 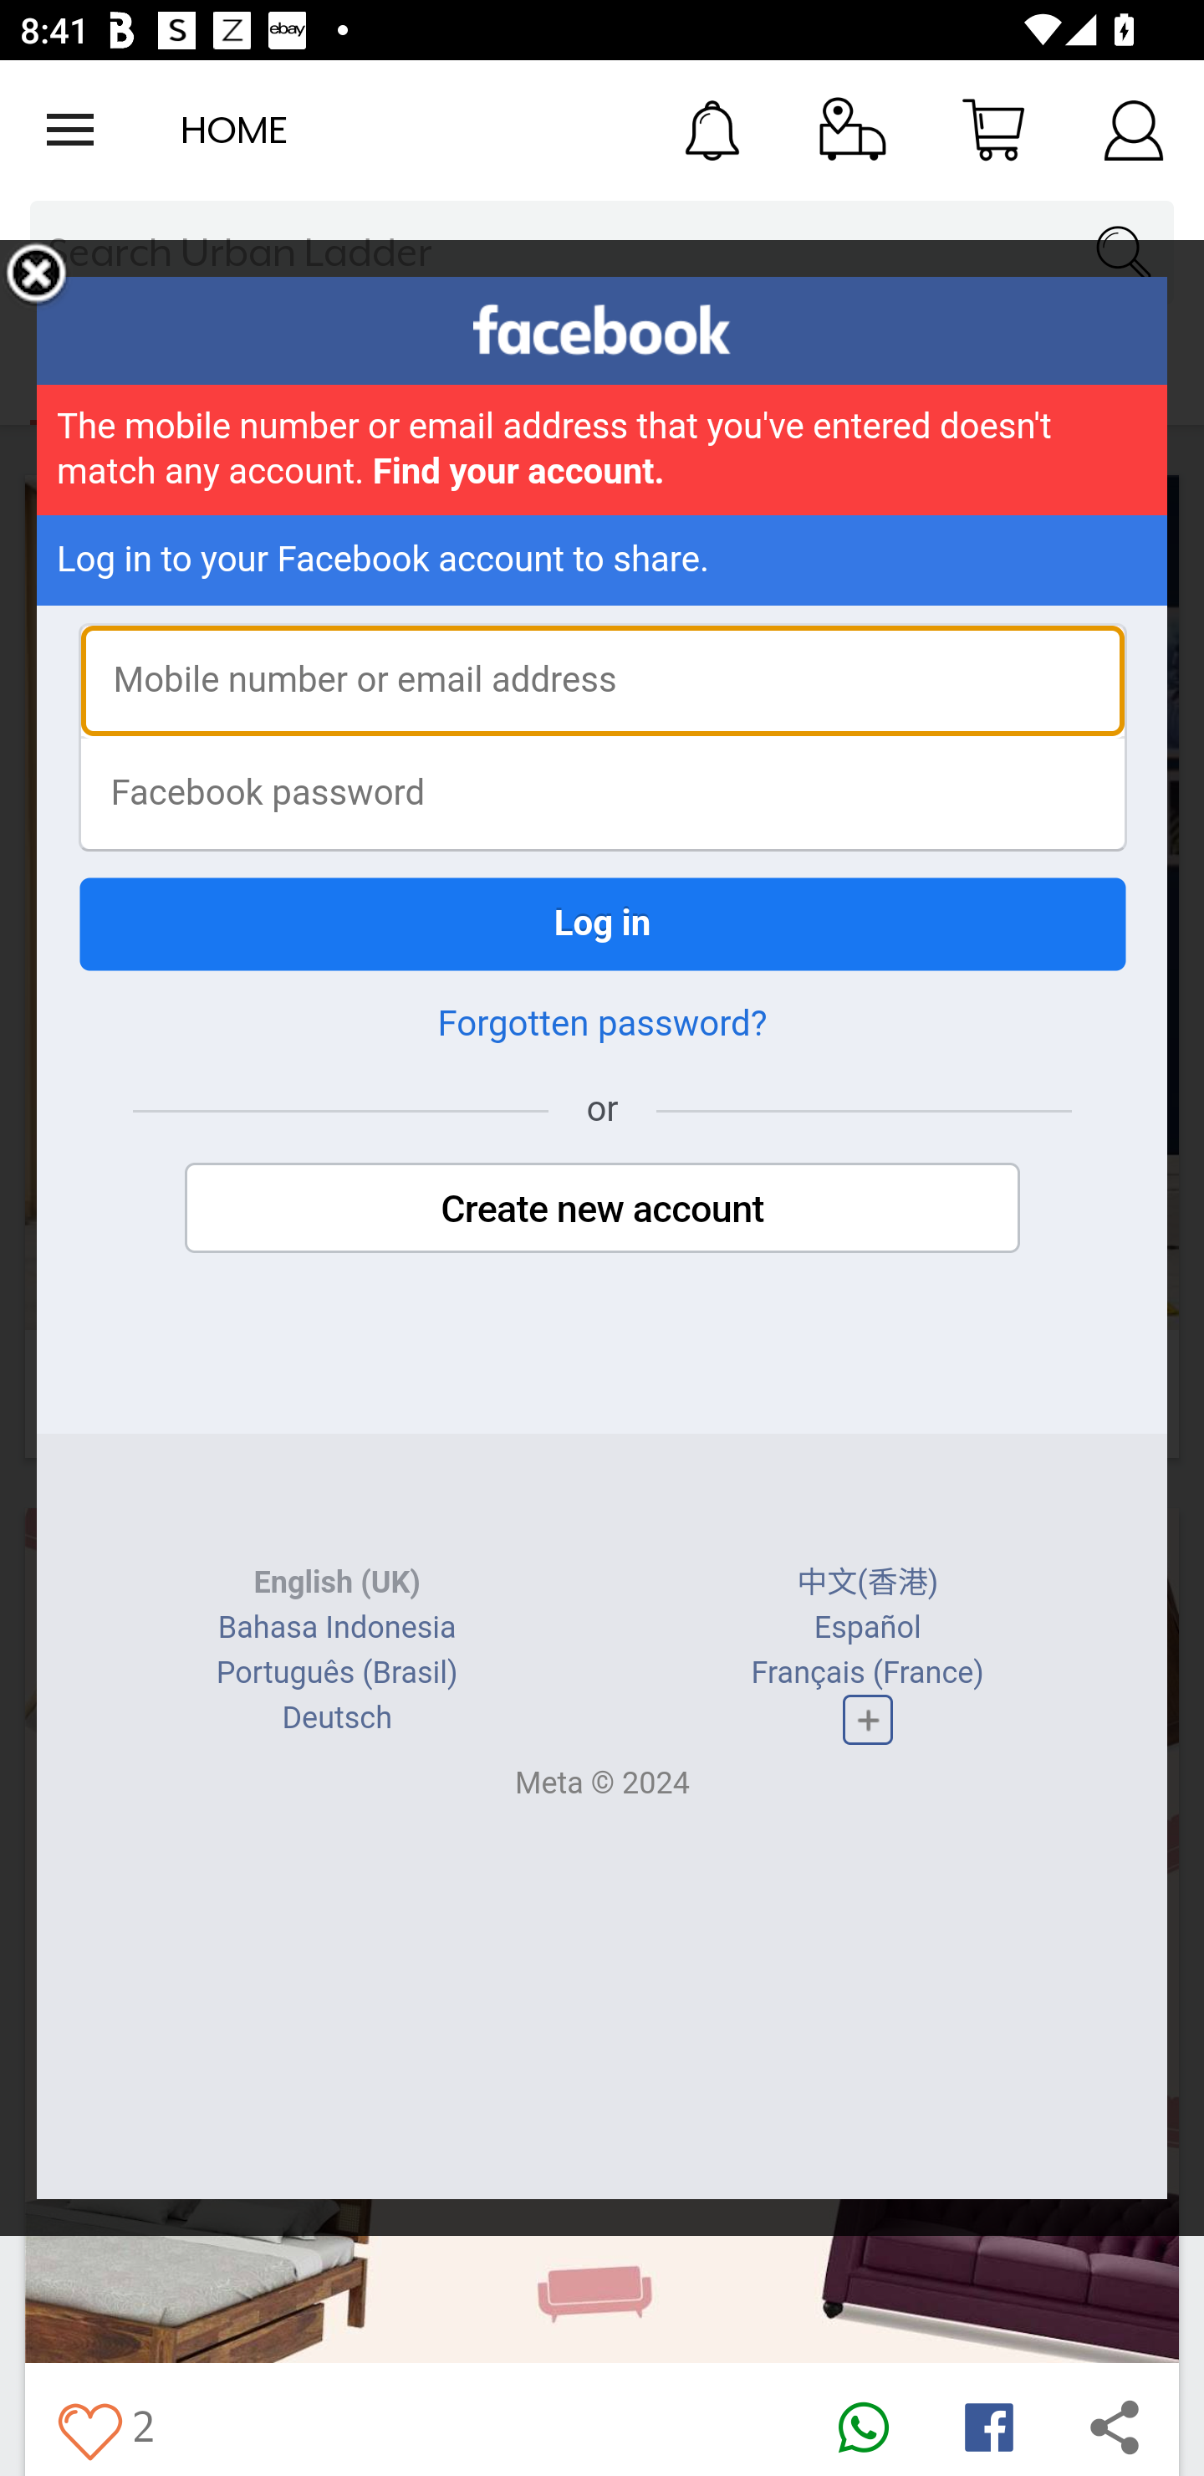 I want to click on Find your account., so click(x=518, y=472).